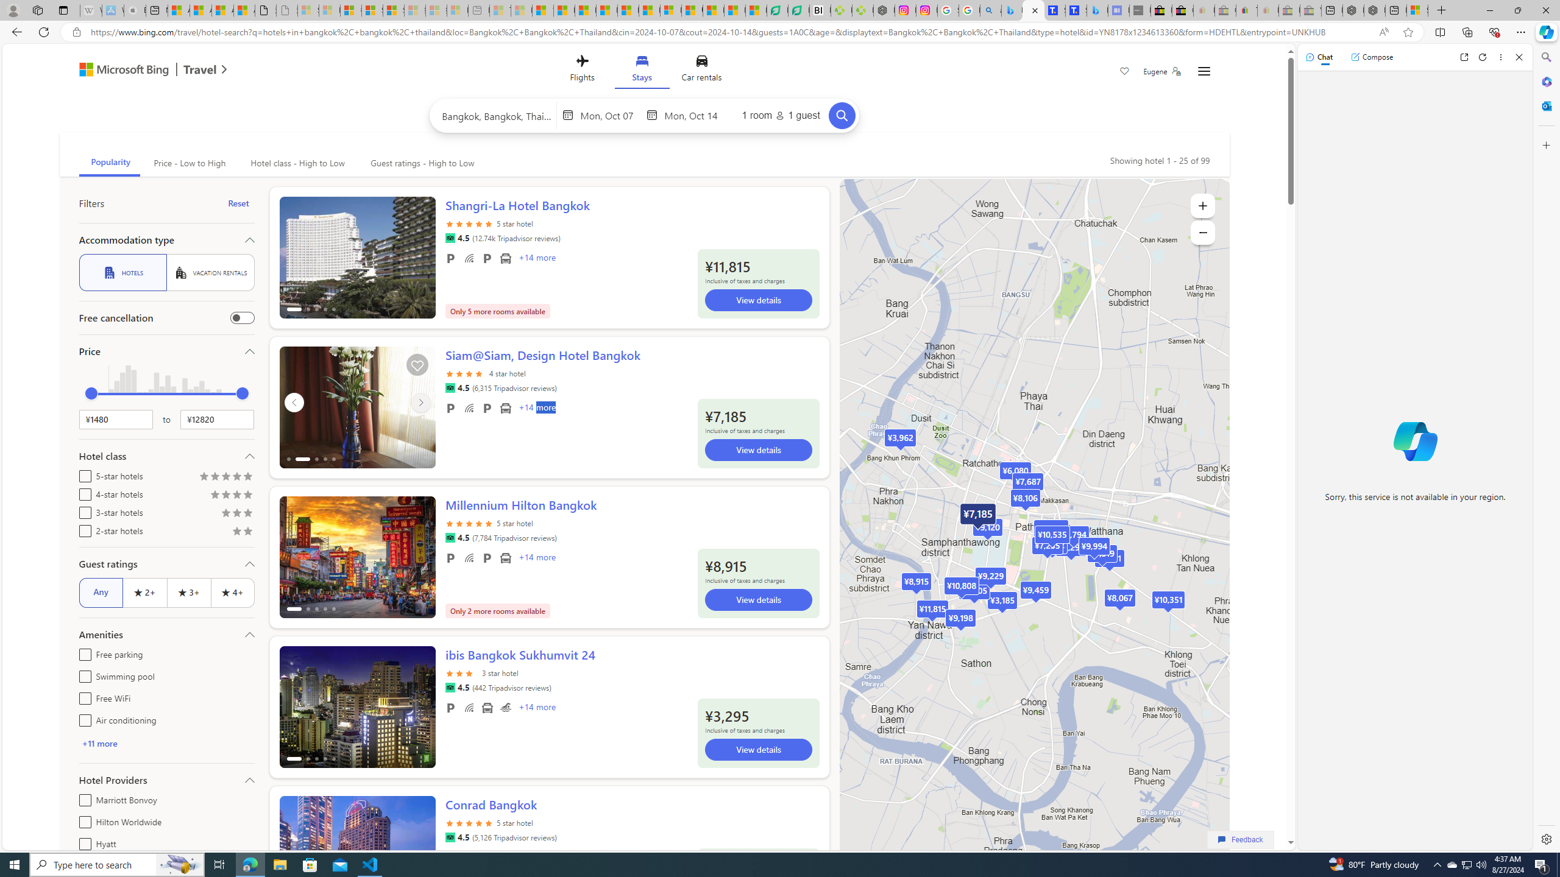 This screenshot has height=877, width=1560. I want to click on +14 More Amenities, so click(536, 708).